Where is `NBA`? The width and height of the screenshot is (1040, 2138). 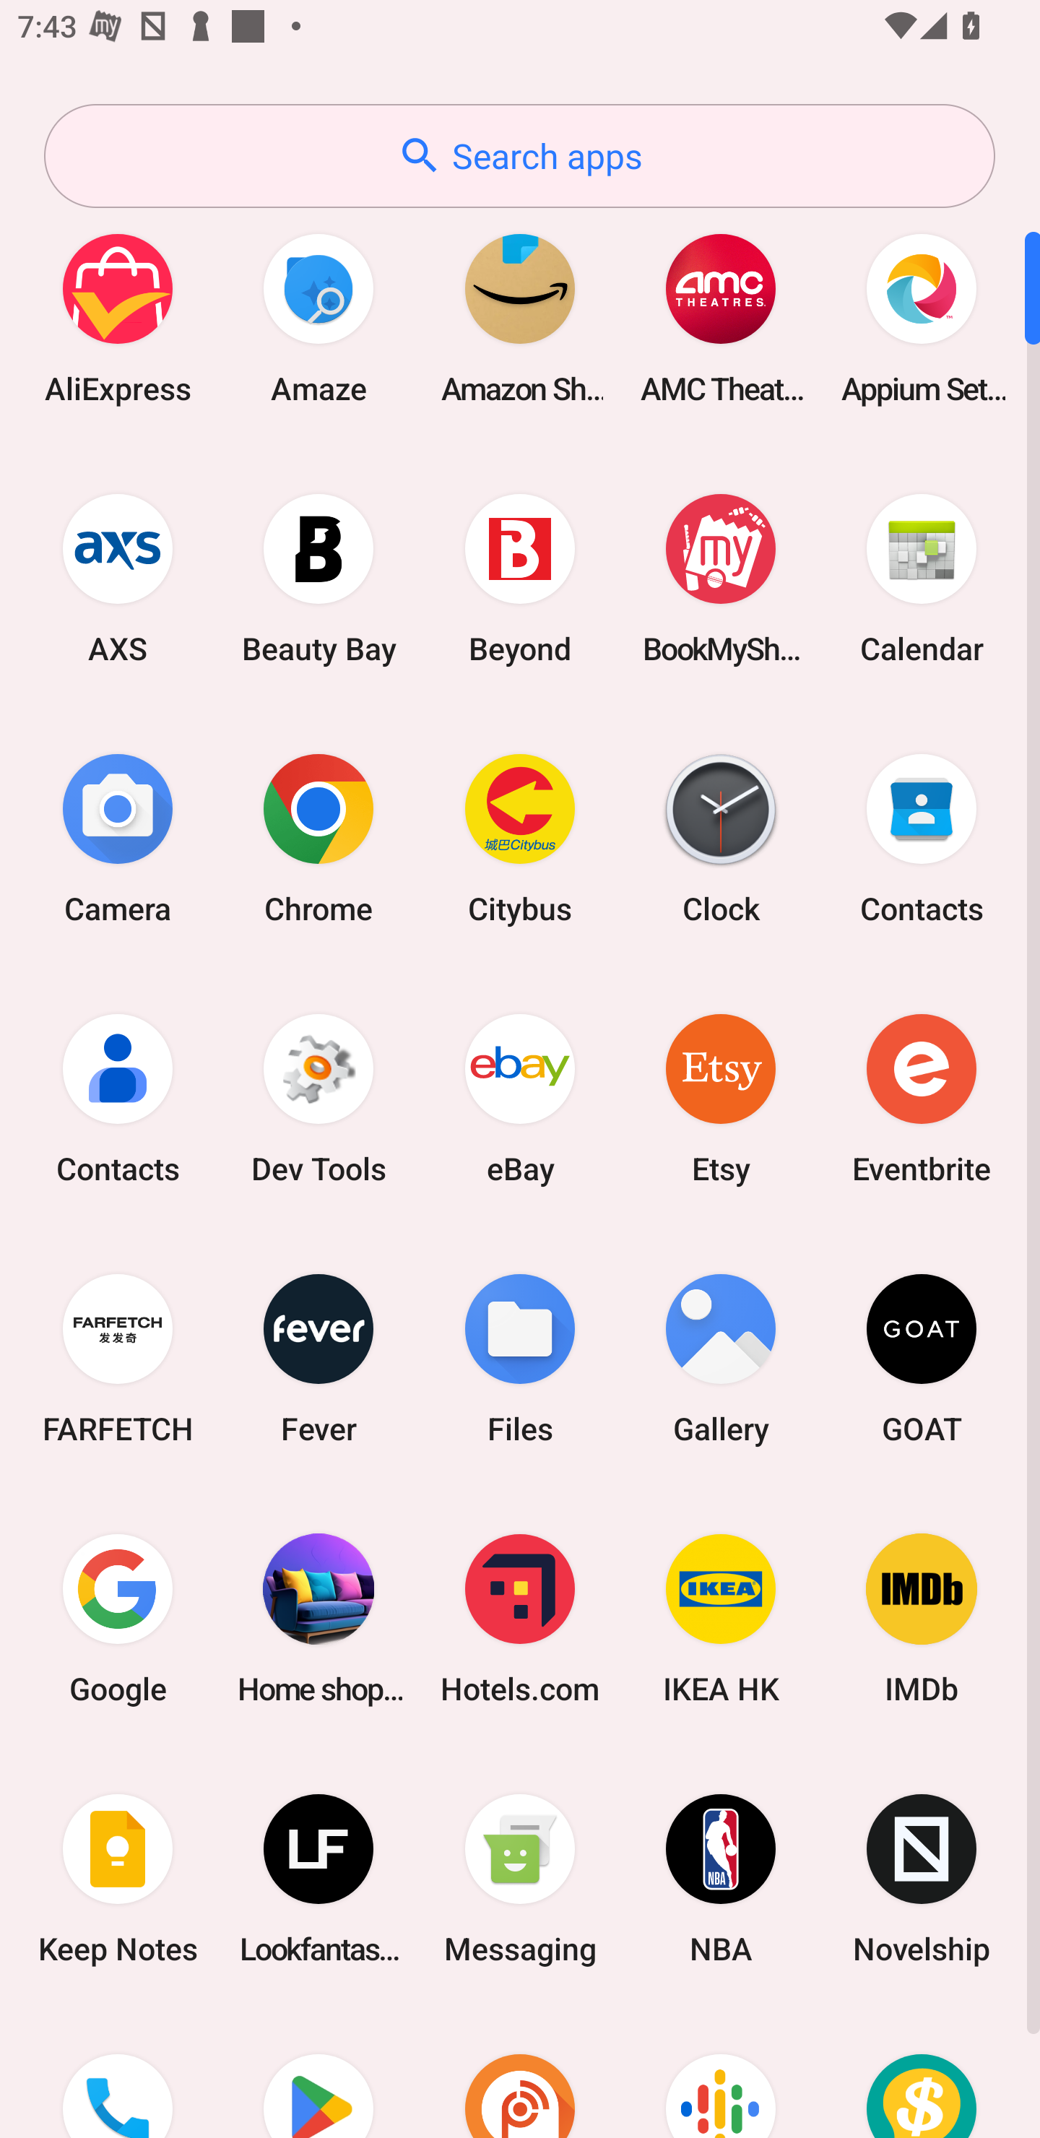
NBA is located at coordinates (721, 1879).